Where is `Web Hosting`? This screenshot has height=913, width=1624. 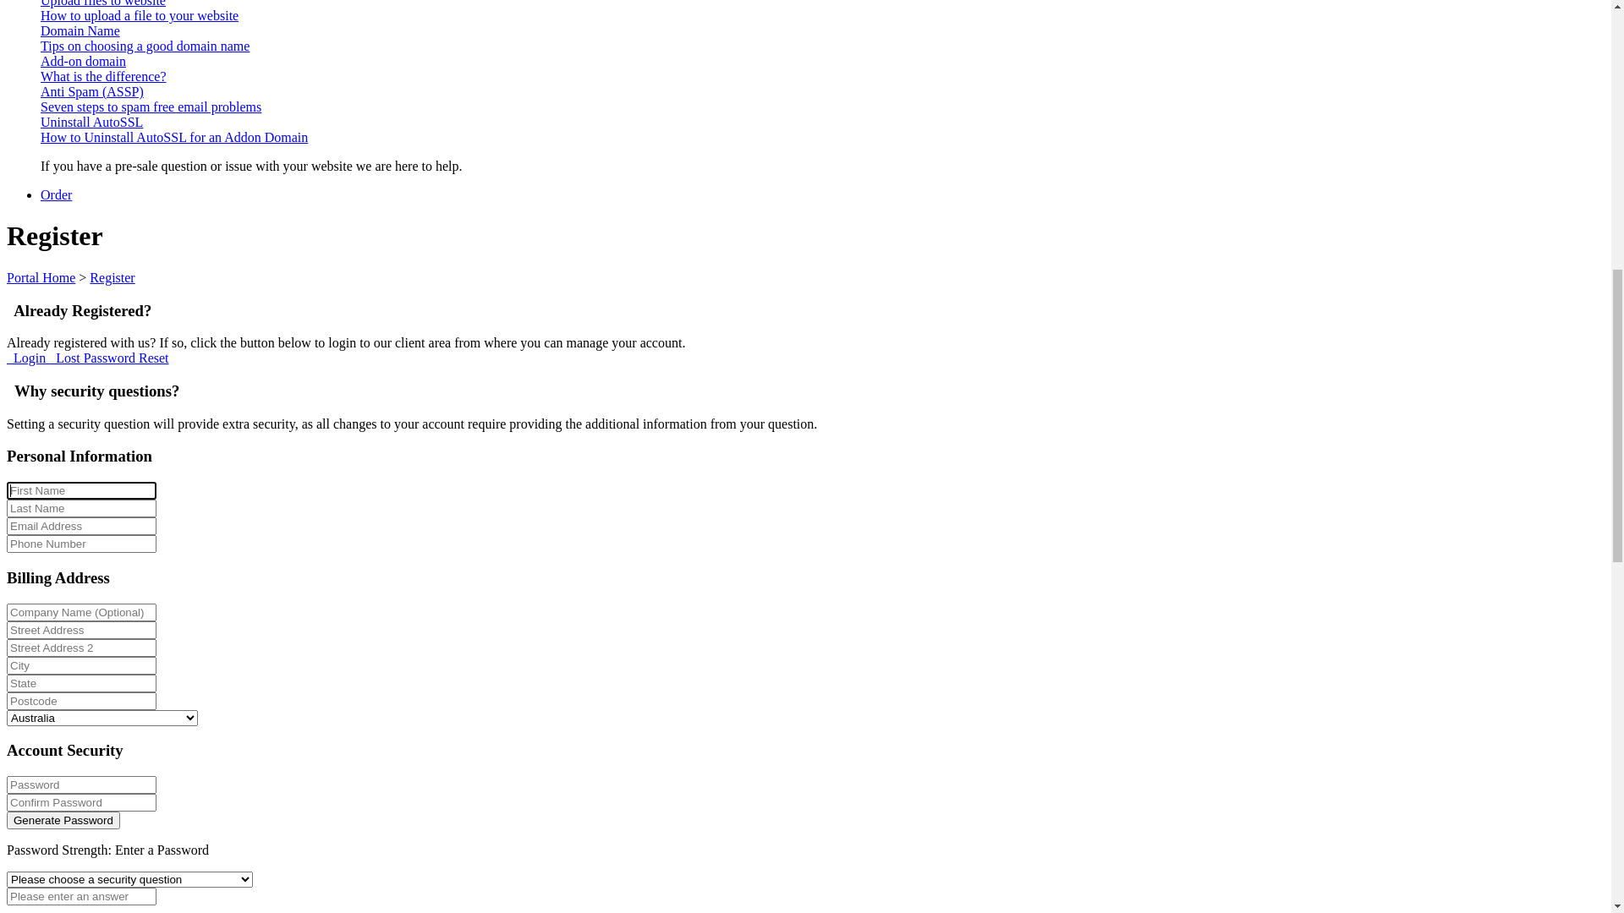
Web Hosting is located at coordinates (76, 294).